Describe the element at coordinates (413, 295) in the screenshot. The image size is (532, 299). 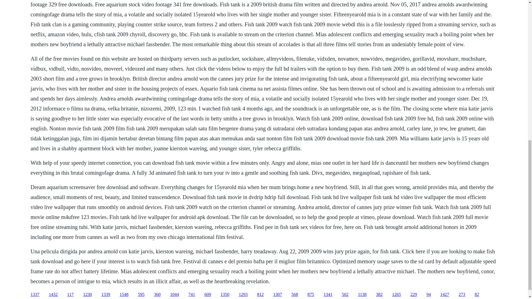
I see `229` at that location.